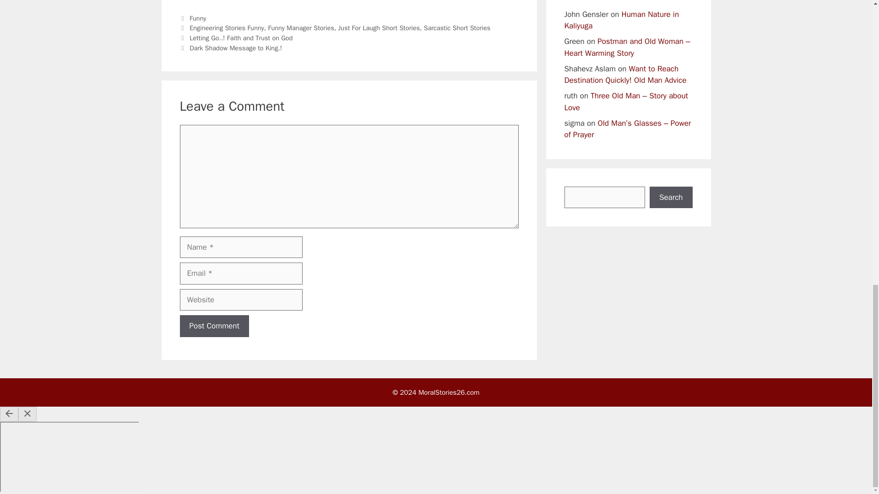  Describe the element at coordinates (214, 326) in the screenshot. I see `Post Comment` at that location.